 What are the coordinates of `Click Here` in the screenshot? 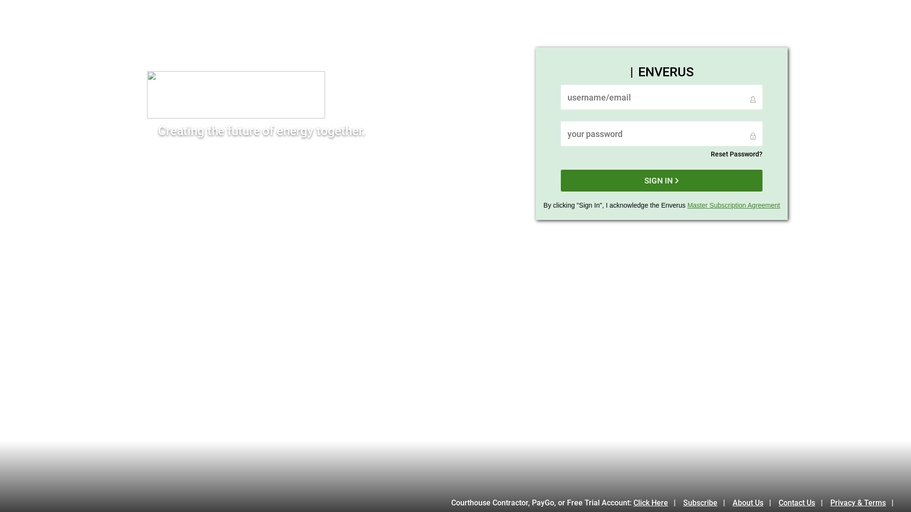 It's located at (658, 503).